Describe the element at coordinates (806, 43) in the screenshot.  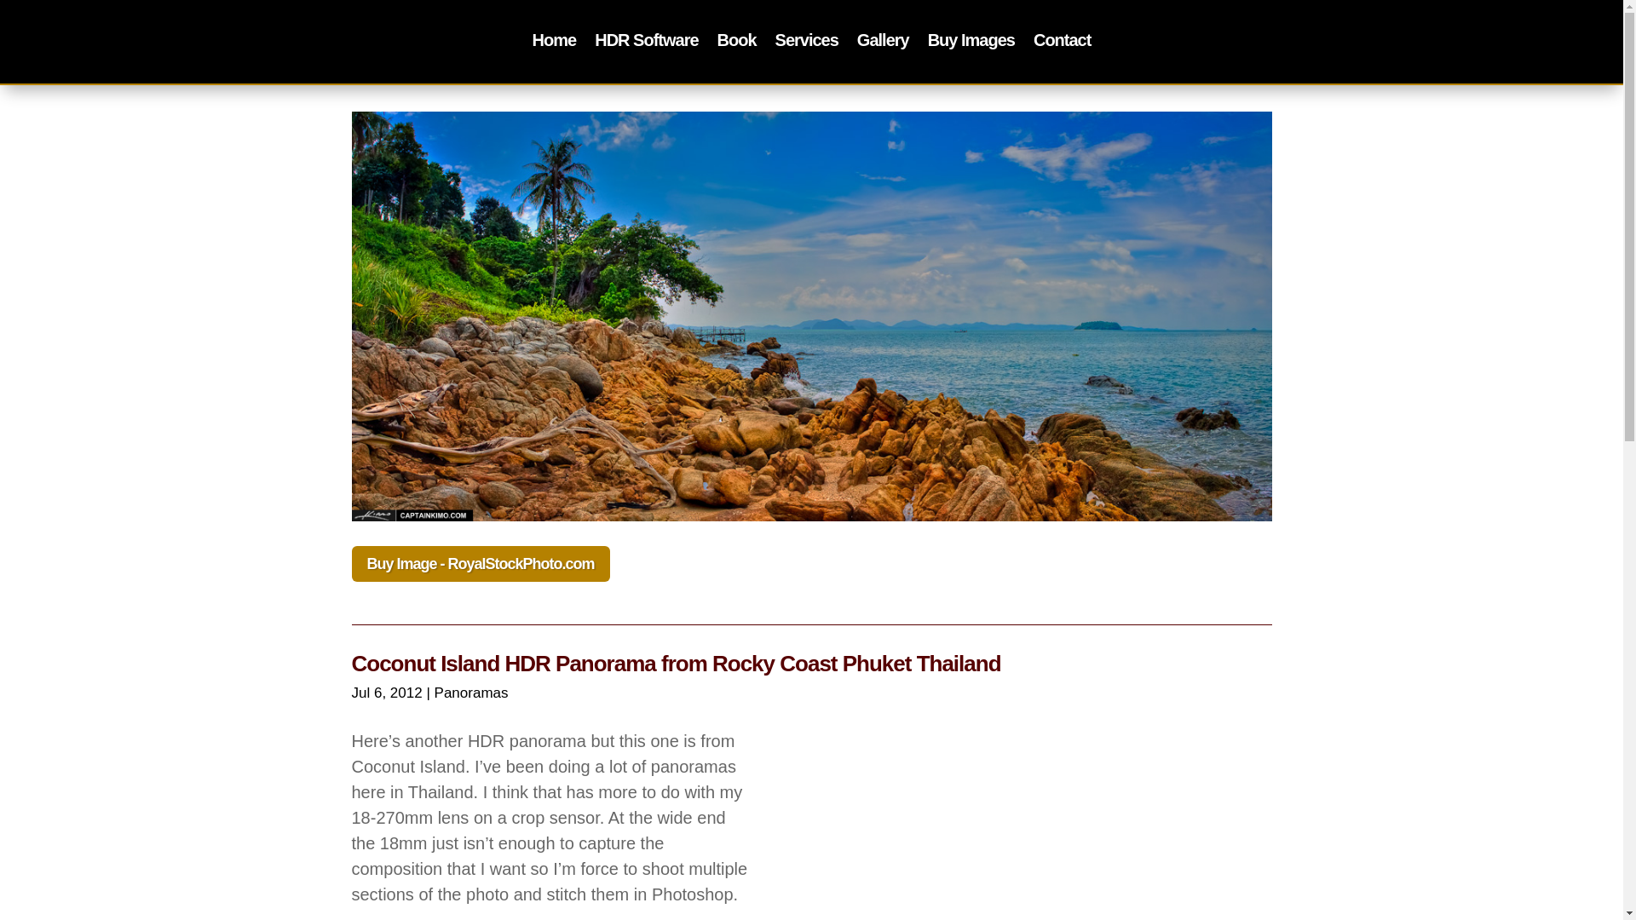
I see `Services` at that location.